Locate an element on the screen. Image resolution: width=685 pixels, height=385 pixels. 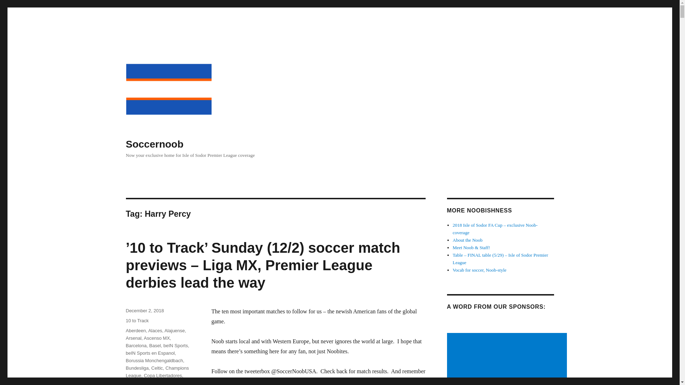
Celtic is located at coordinates (157, 368).